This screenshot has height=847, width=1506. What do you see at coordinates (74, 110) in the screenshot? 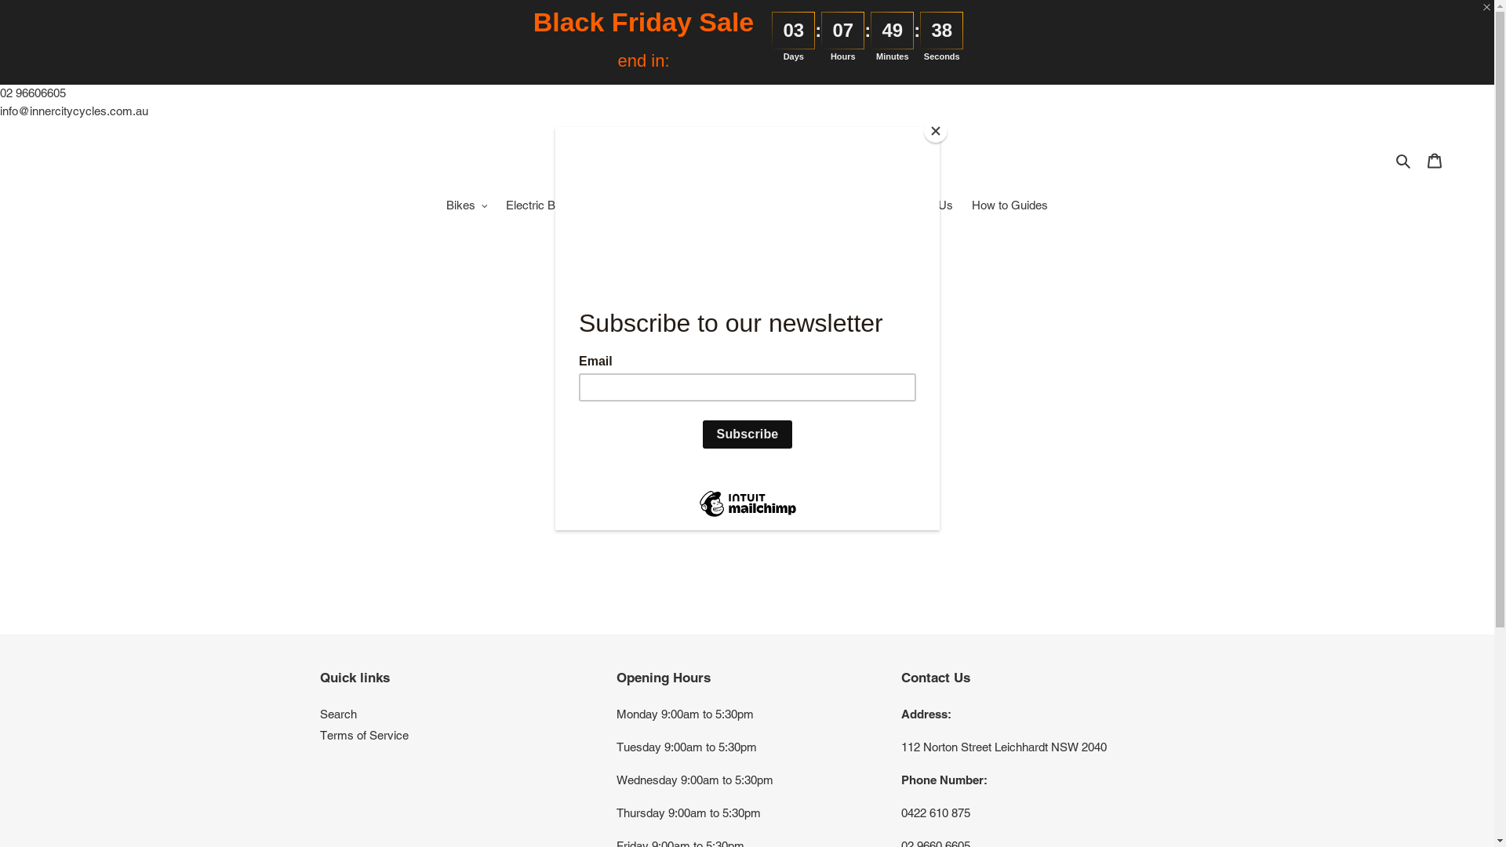
I see `info@innercitycycles.com.au` at bounding box center [74, 110].